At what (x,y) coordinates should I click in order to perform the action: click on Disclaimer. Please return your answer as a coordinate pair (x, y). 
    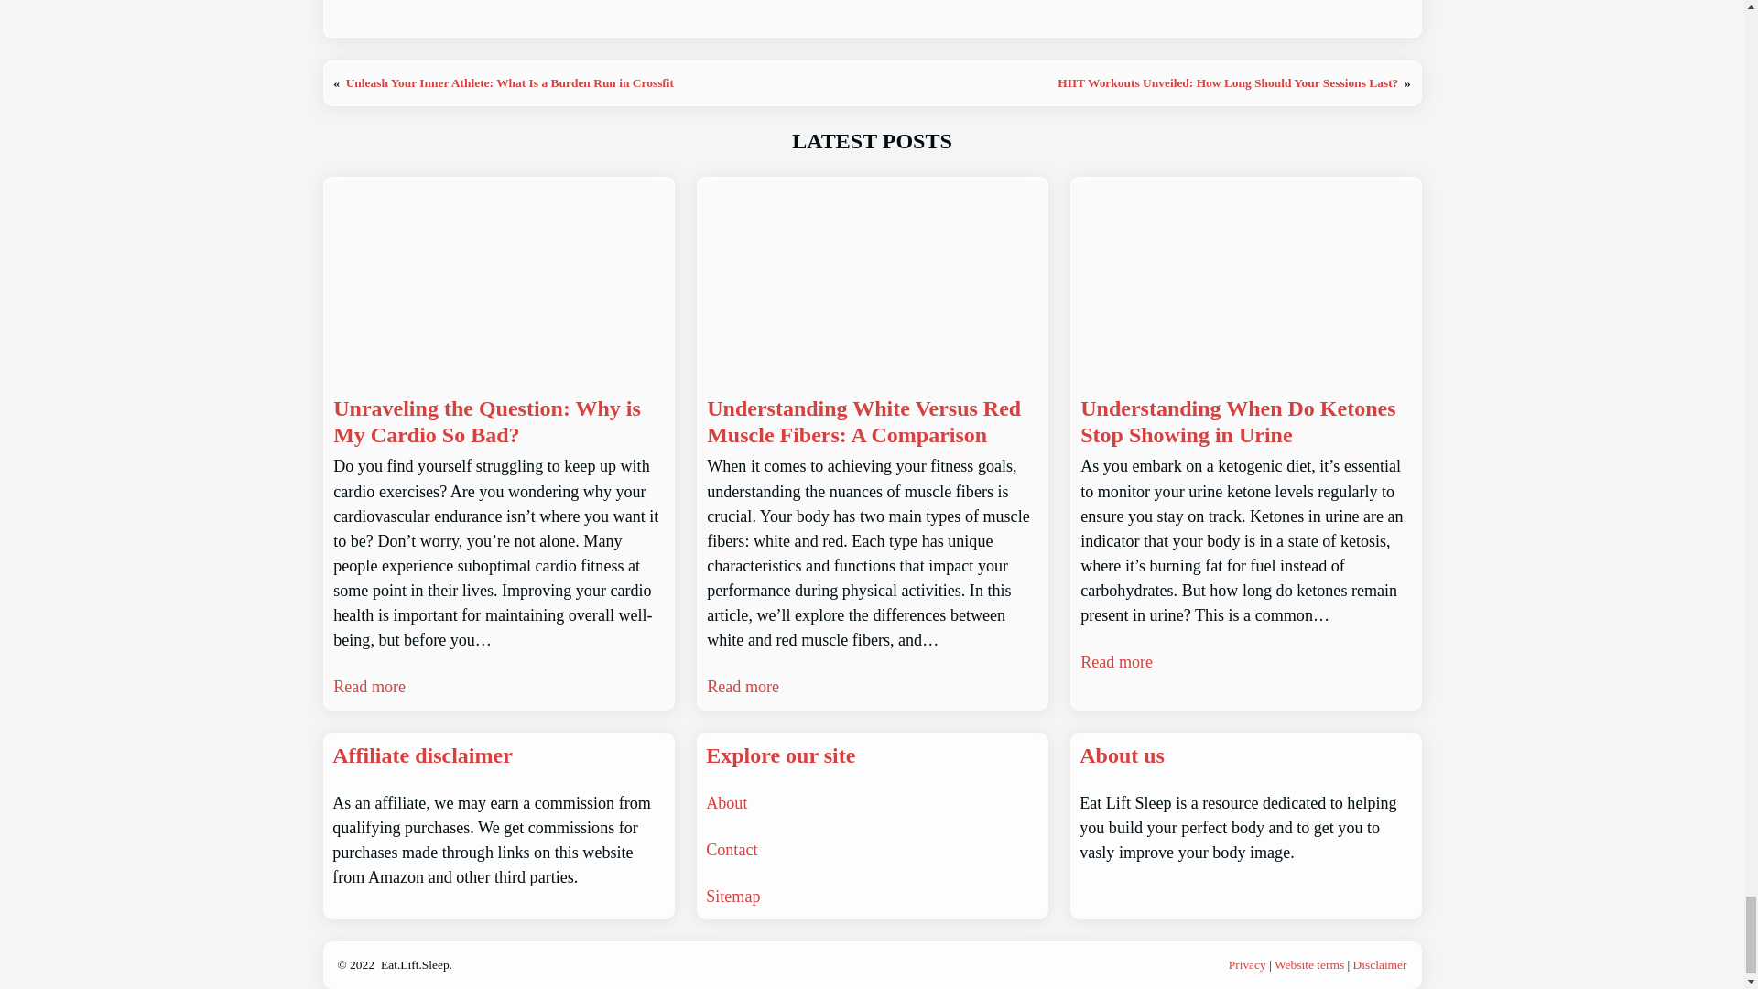
    Looking at the image, I should click on (1381, 964).